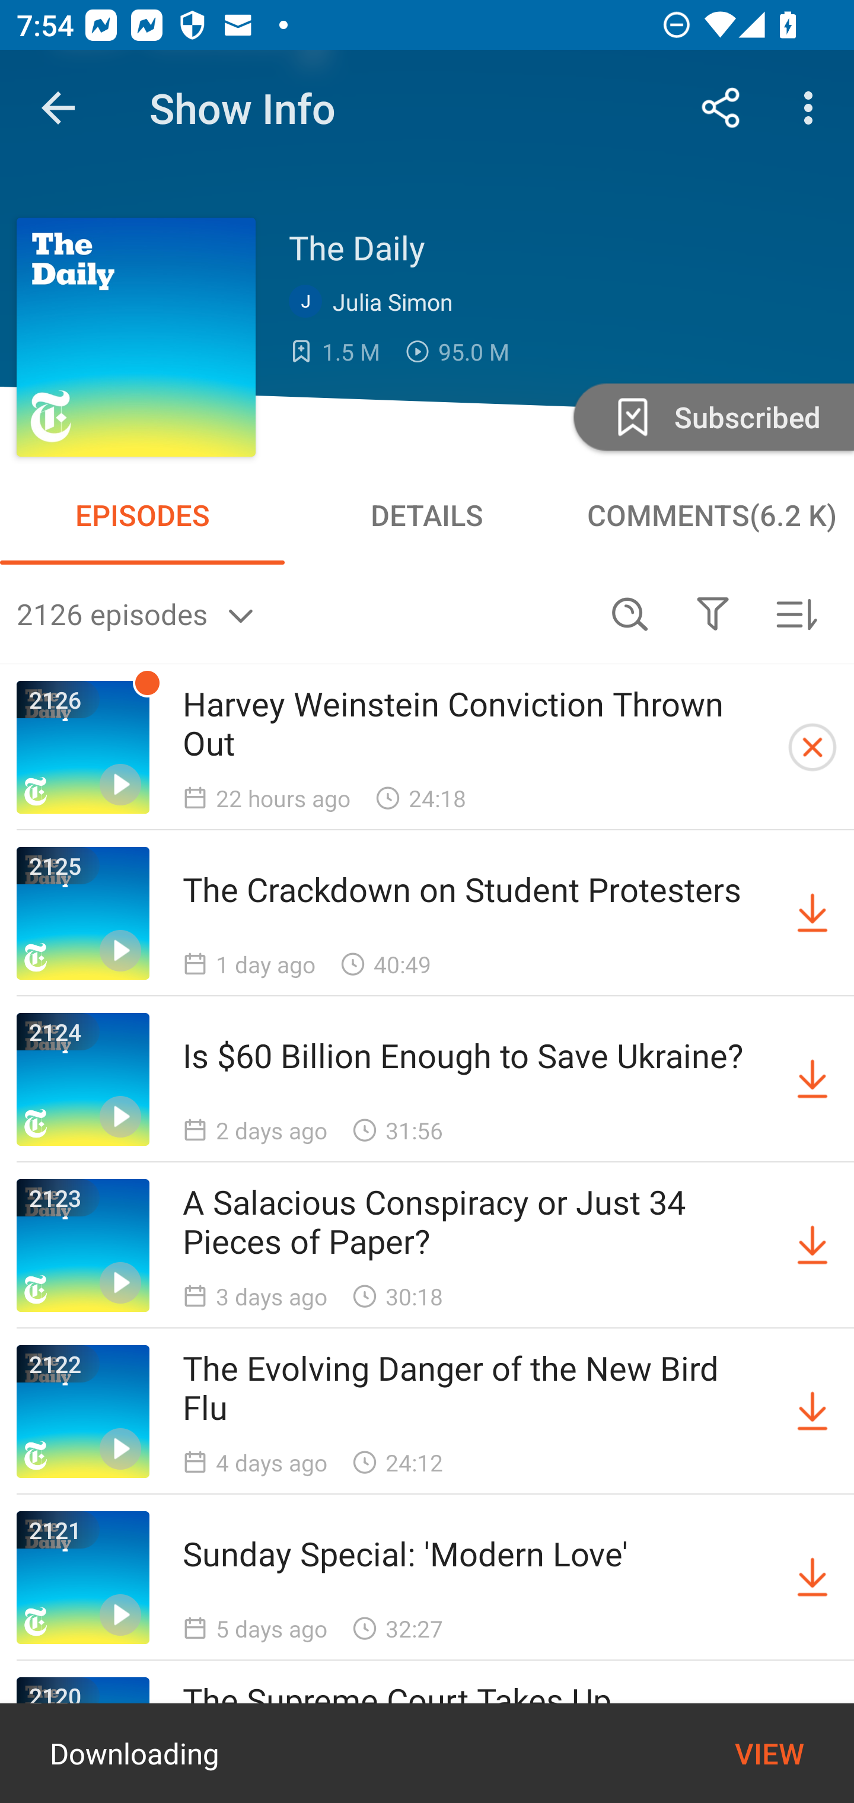  Describe the element at coordinates (302, 613) in the screenshot. I see `2126 episodes ` at that location.